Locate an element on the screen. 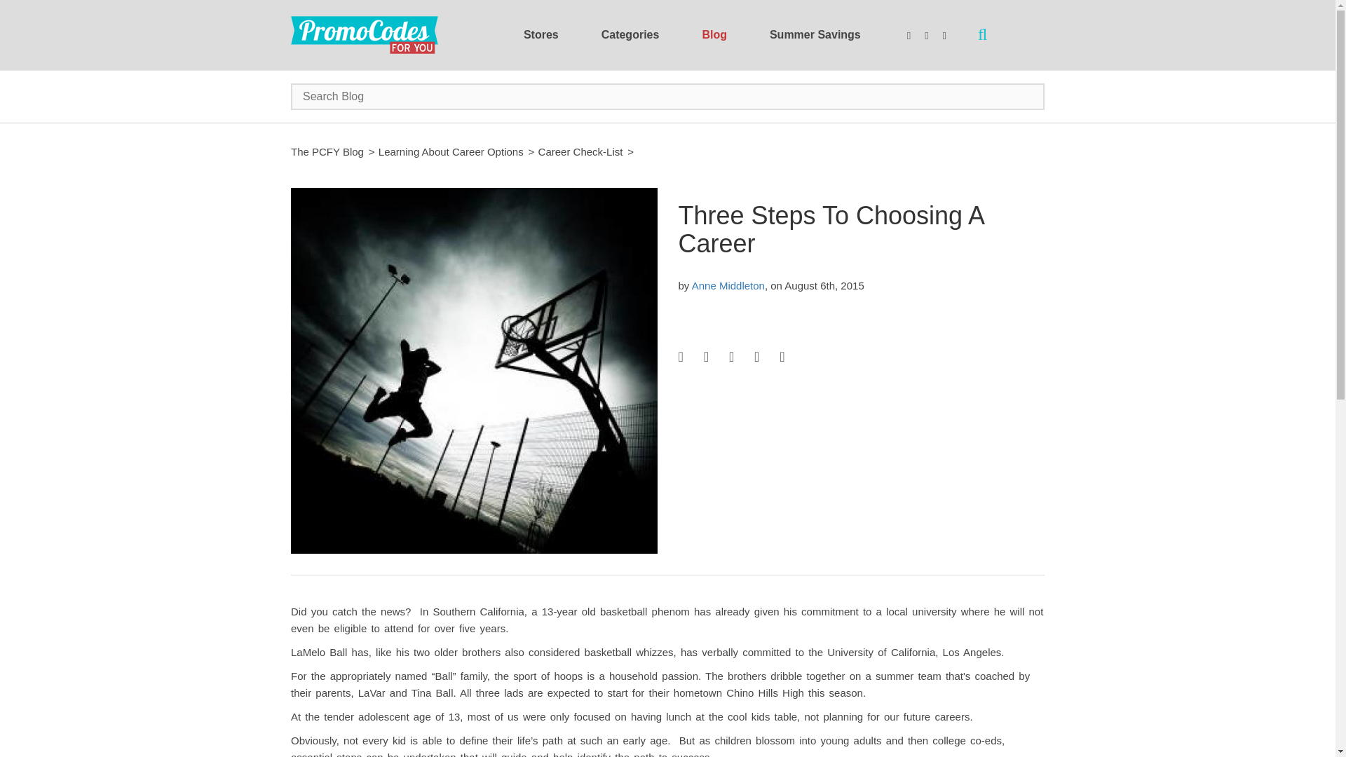 This screenshot has height=757, width=1346. Blog is located at coordinates (714, 34).